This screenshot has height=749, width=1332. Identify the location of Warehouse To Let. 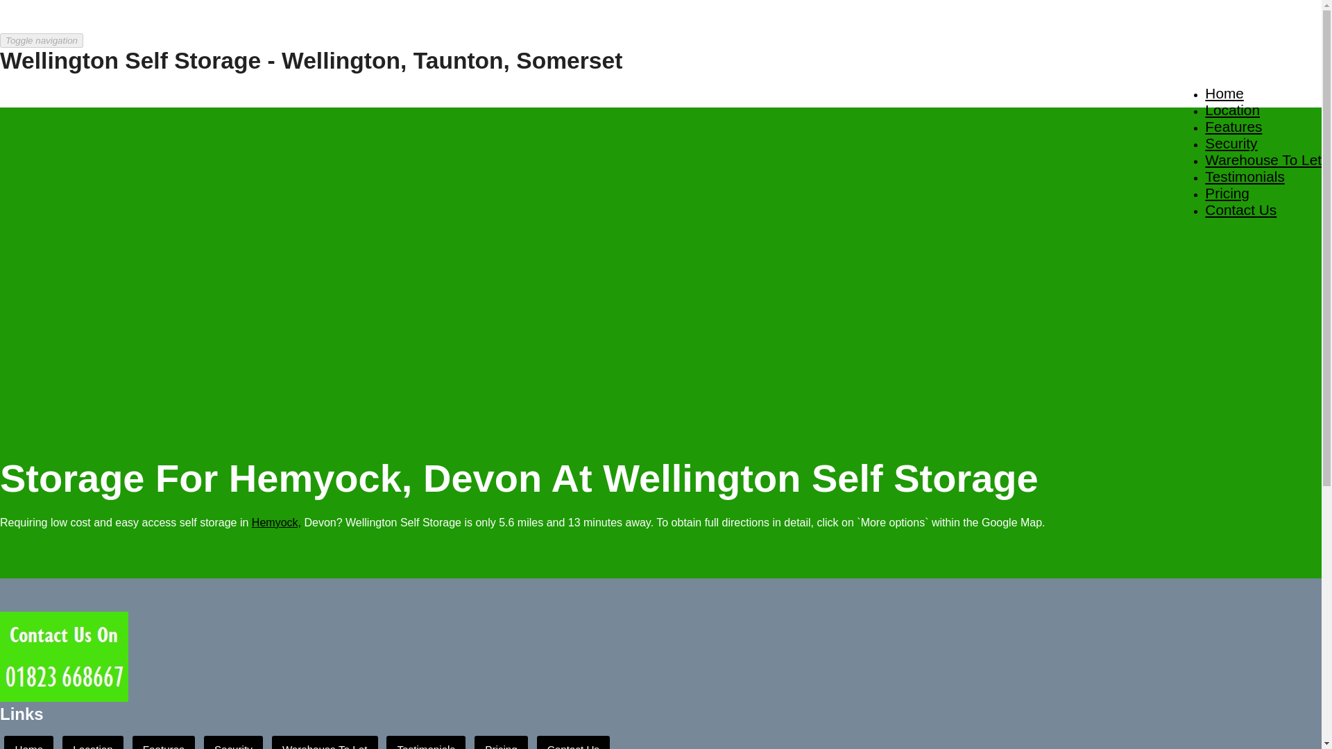
(325, 742).